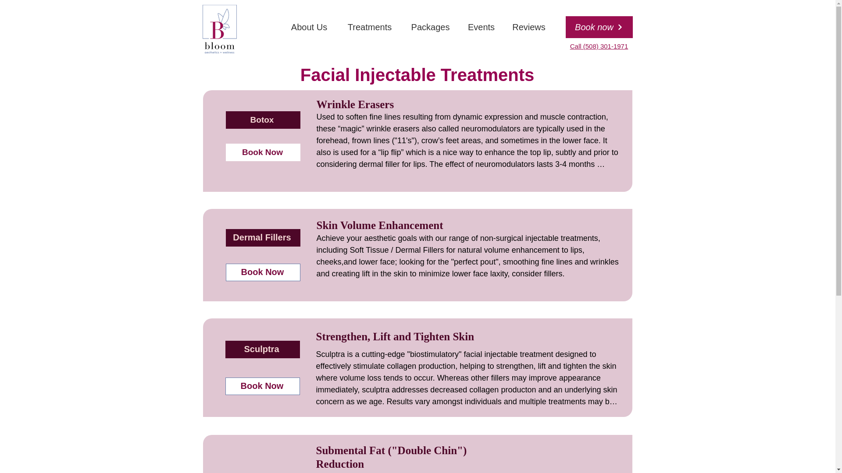 This screenshot has height=473, width=842. I want to click on Book Now, so click(262, 152).